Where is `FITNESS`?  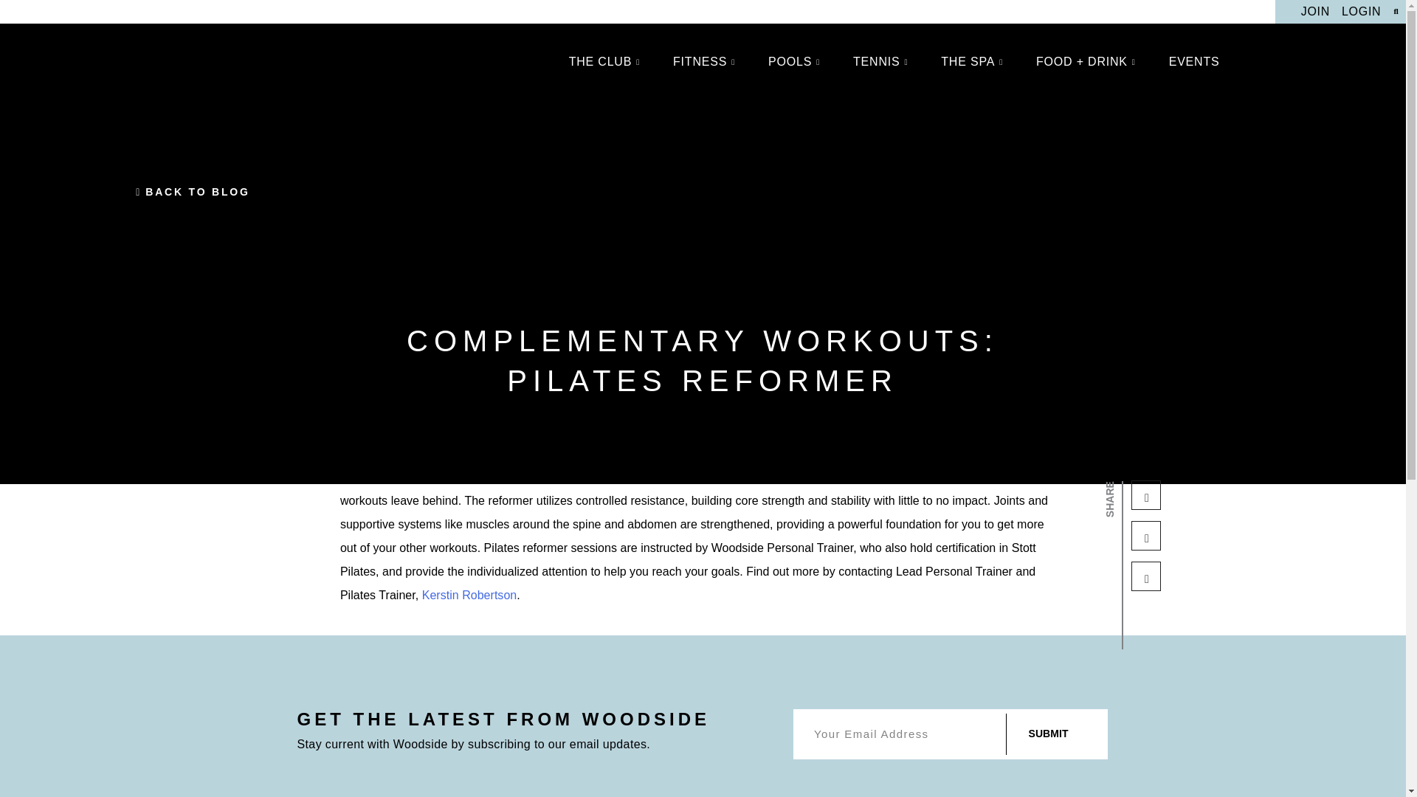
FITNESS is located at coordinates (706, 62).